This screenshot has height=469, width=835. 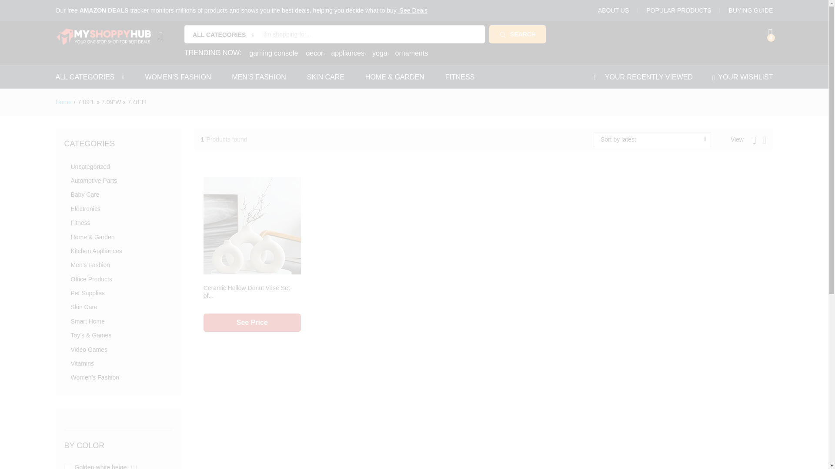 I want to click on decor, so click(x=315, y=53).